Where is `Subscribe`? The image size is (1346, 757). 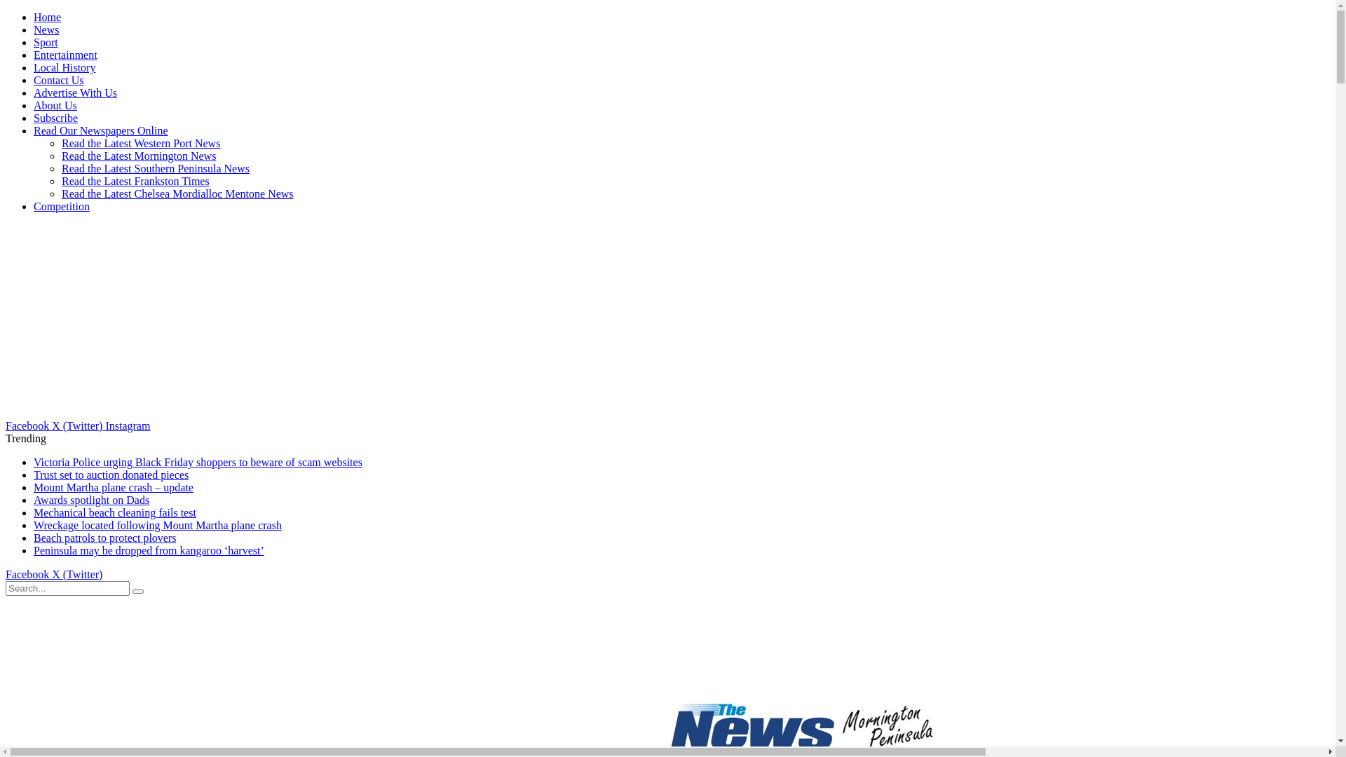
Subscribe is located at coordinates (56, 118).